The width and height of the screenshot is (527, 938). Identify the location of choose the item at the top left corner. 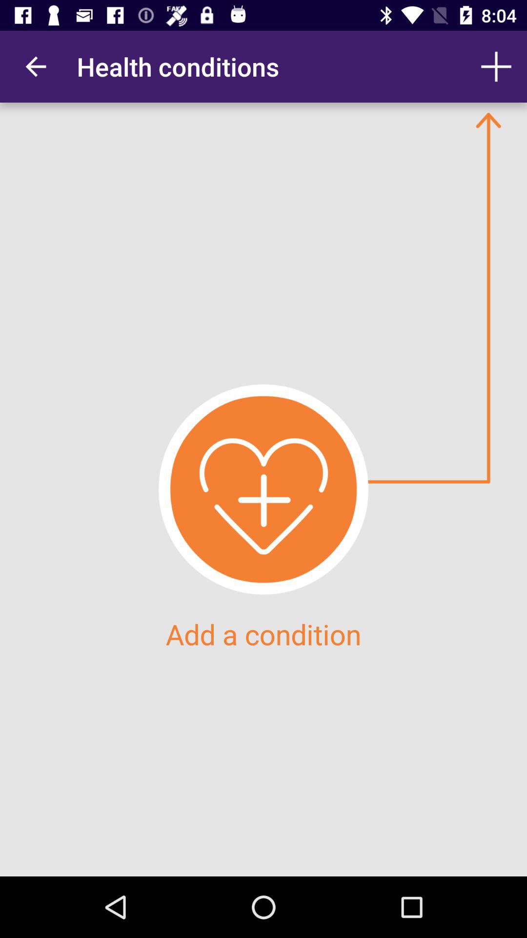
(36, 66).